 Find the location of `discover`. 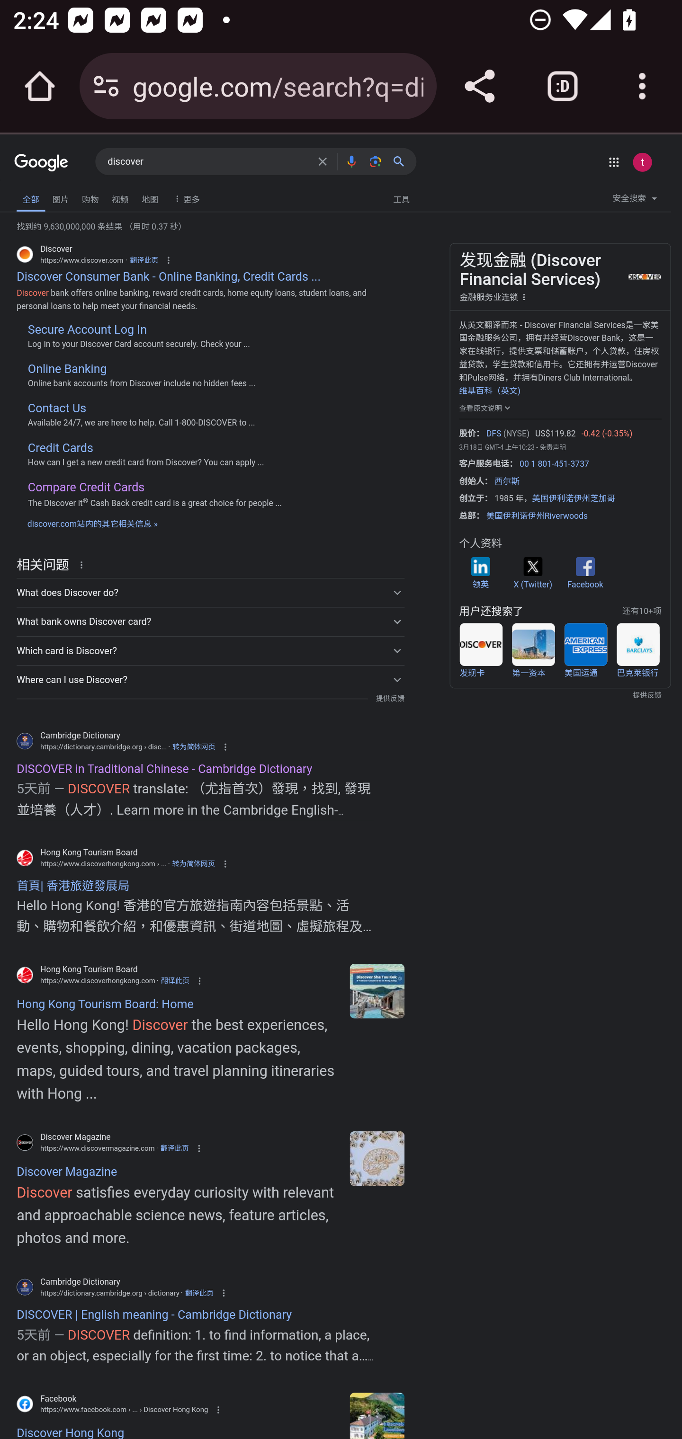

discover is located at coordinates (207, 162).